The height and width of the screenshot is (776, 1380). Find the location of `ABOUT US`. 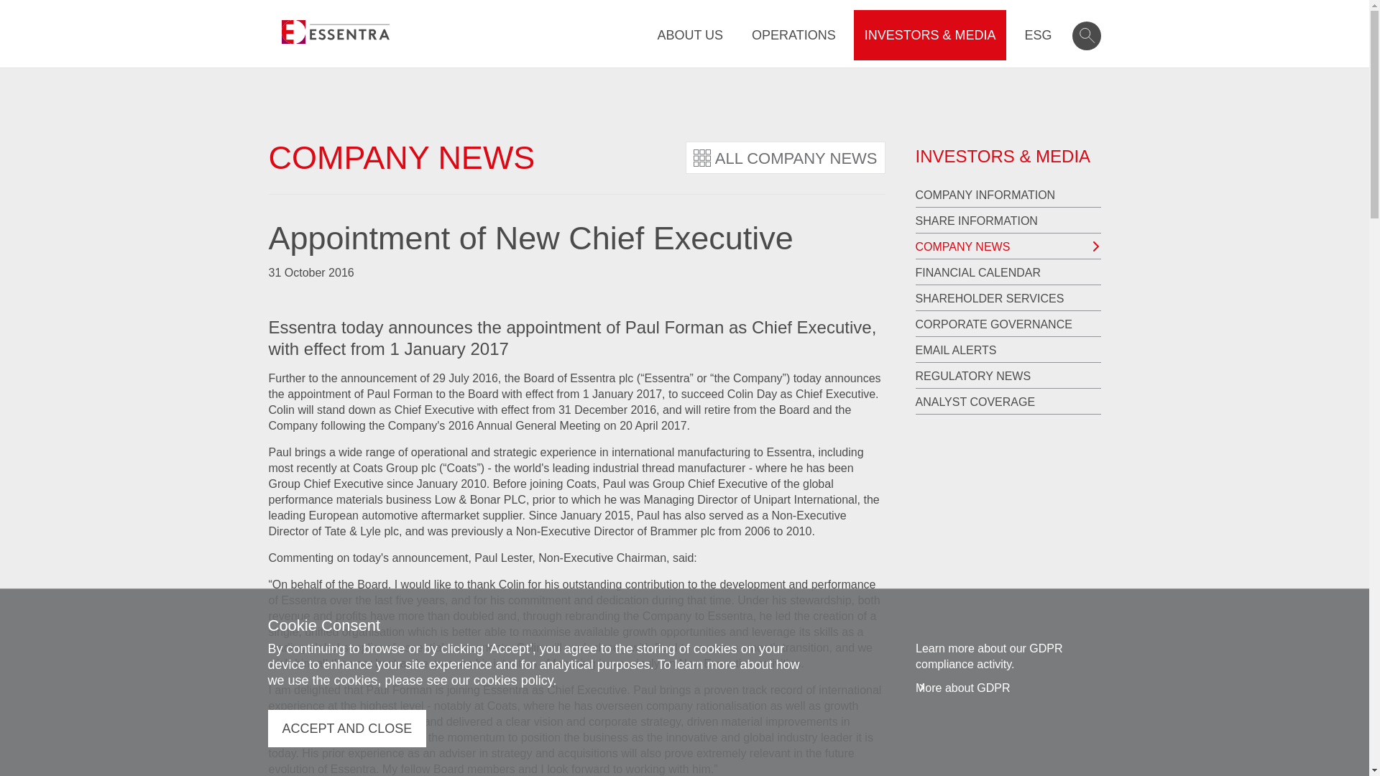

ABOUT US is located at coordinates (690, 35).